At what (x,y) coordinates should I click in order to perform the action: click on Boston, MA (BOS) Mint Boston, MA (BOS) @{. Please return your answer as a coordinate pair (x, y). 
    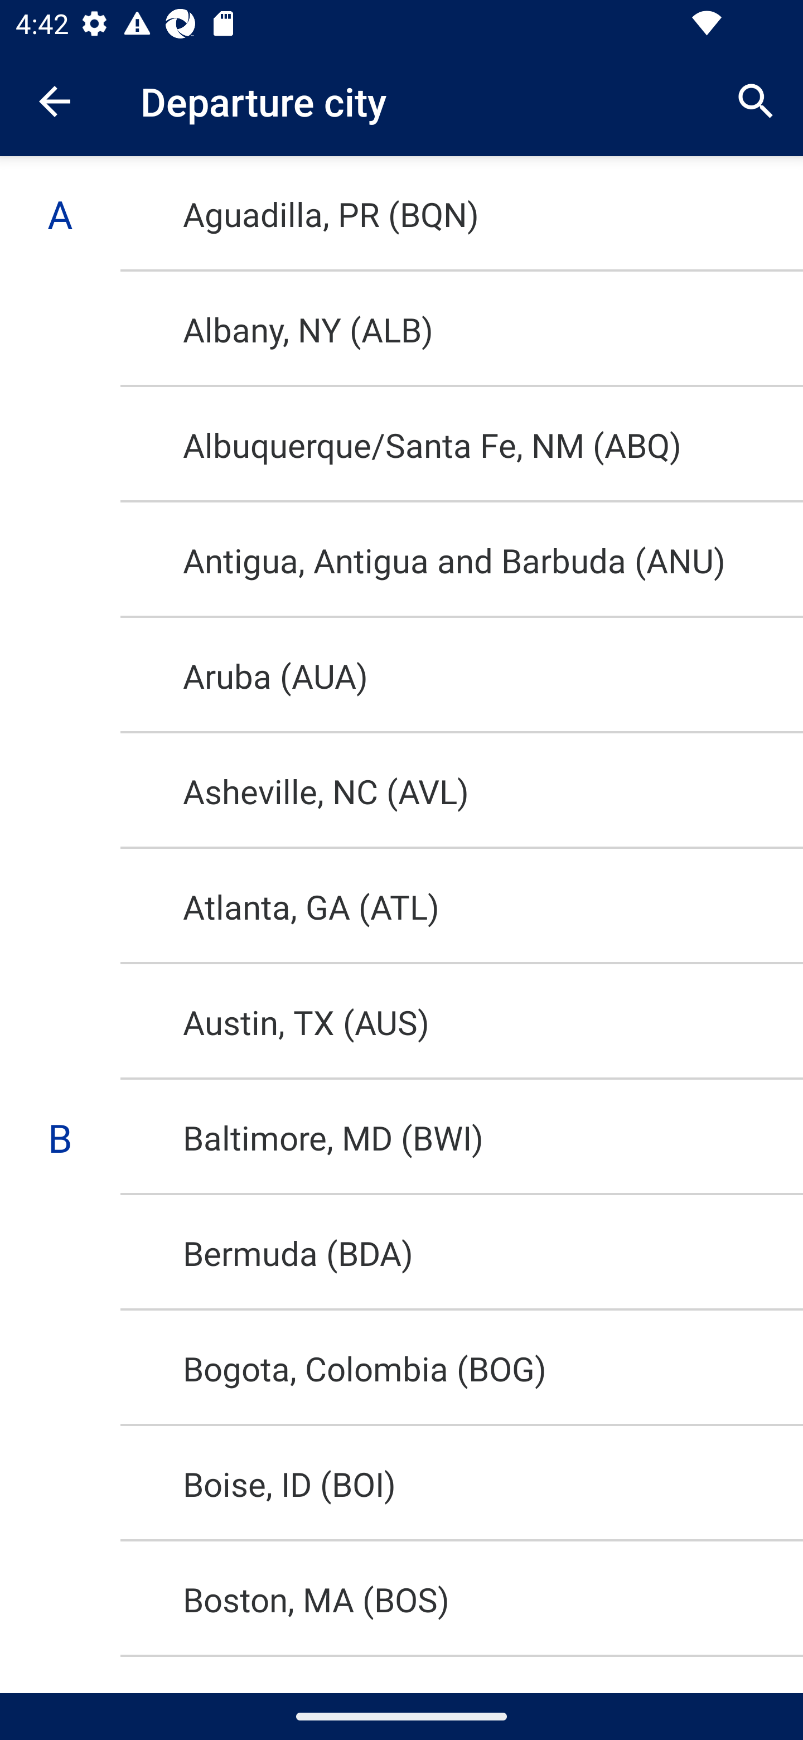
    Looking at the image, I should click on (401, 1599).